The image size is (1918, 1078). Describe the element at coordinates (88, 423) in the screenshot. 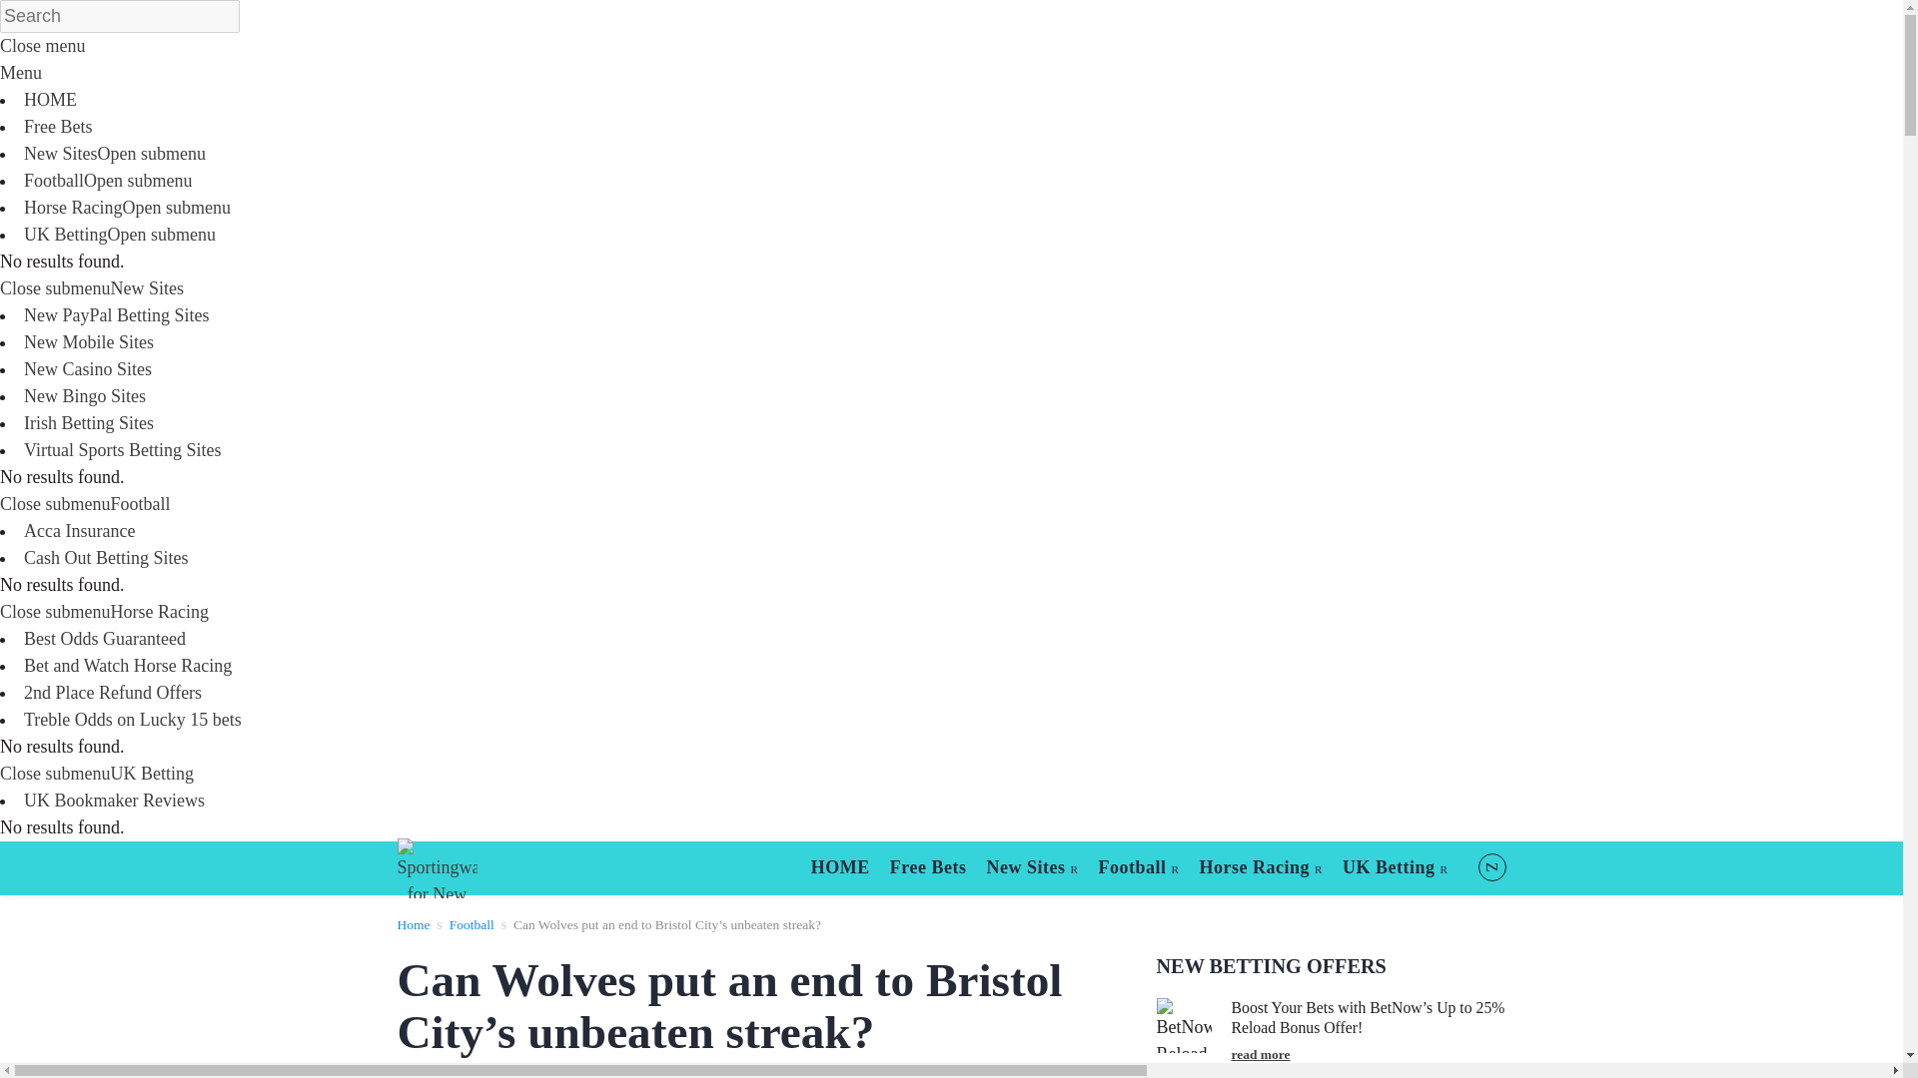

I see `Best Irish Betting Sites` at that location.